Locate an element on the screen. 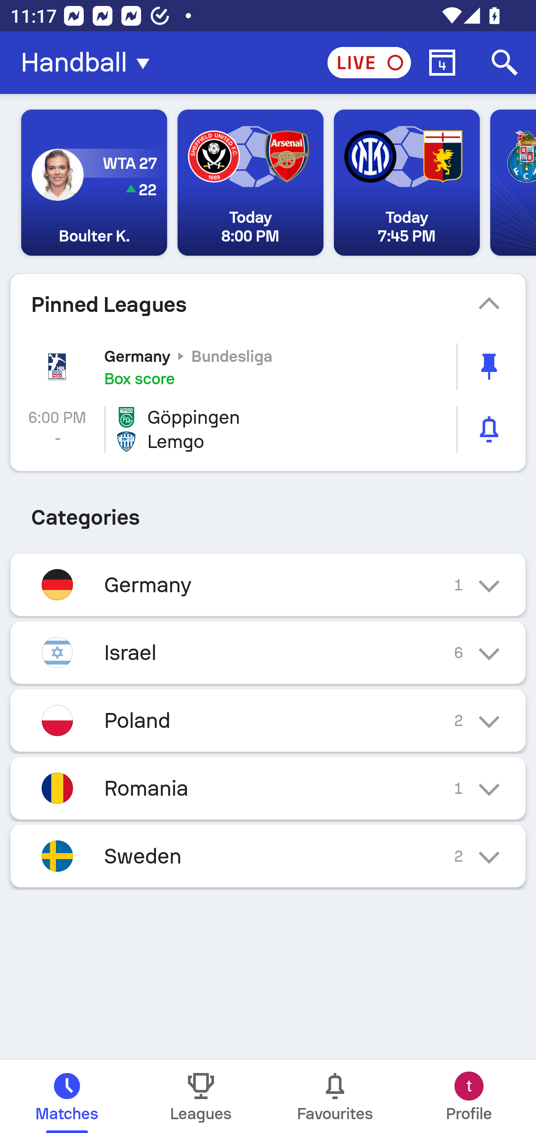  Search is located at coordinates (505, 63).